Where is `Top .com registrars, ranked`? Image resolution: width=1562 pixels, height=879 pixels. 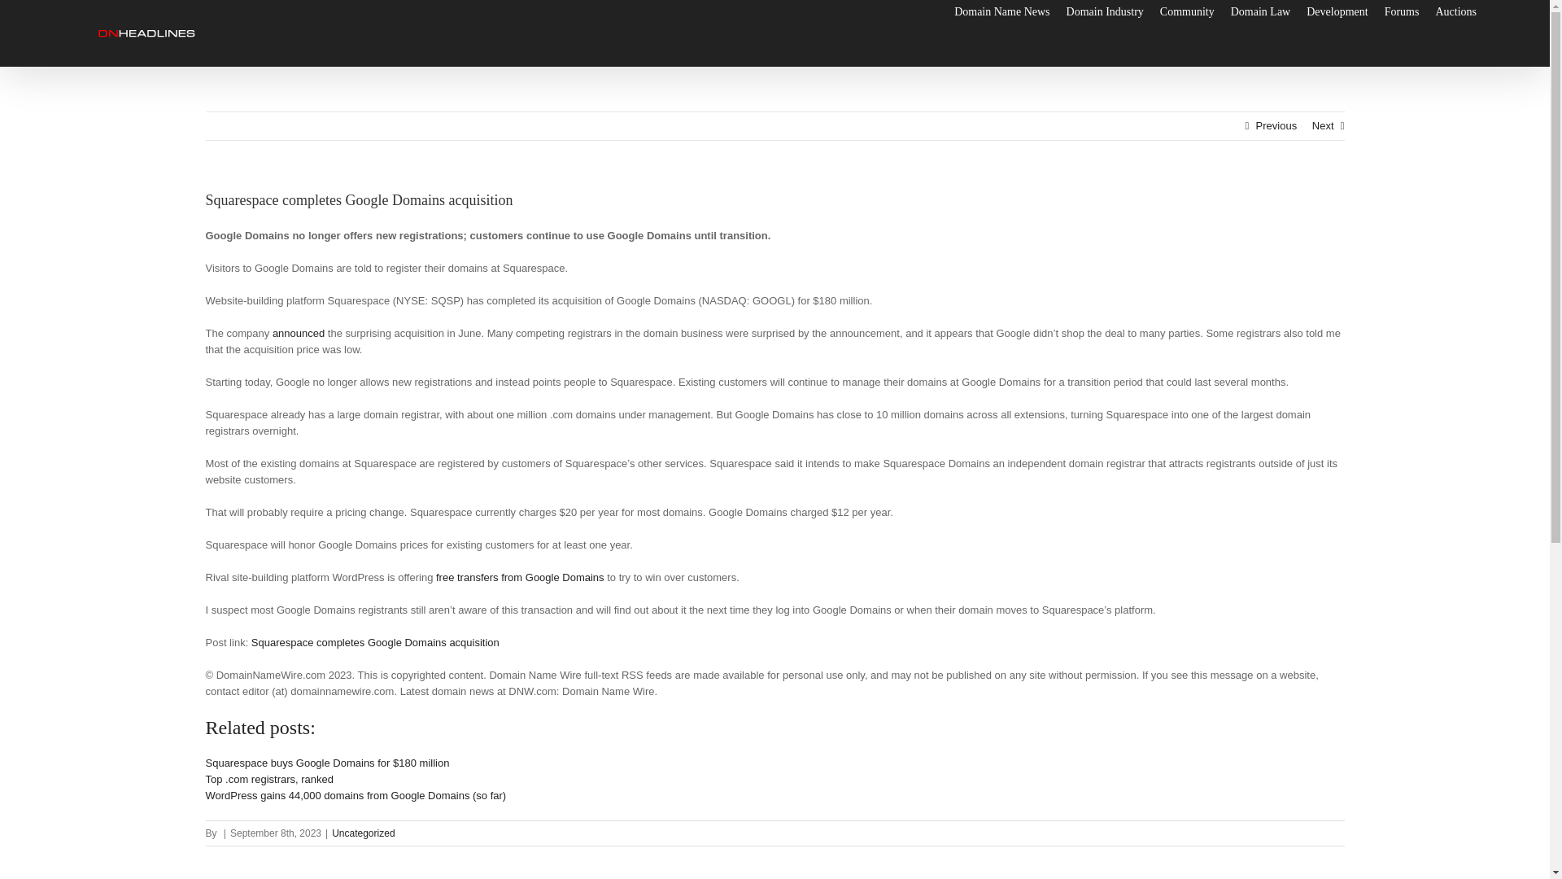 Top .com registrars, ranked is located at coordinates (268, 780).